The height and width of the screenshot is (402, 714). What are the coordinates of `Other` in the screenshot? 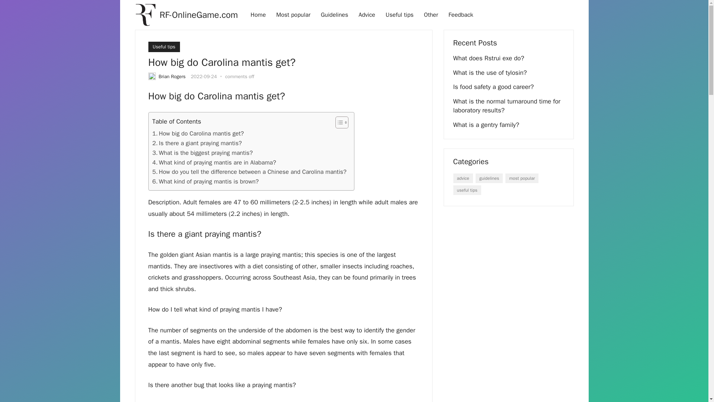 It's located at (431, 15).